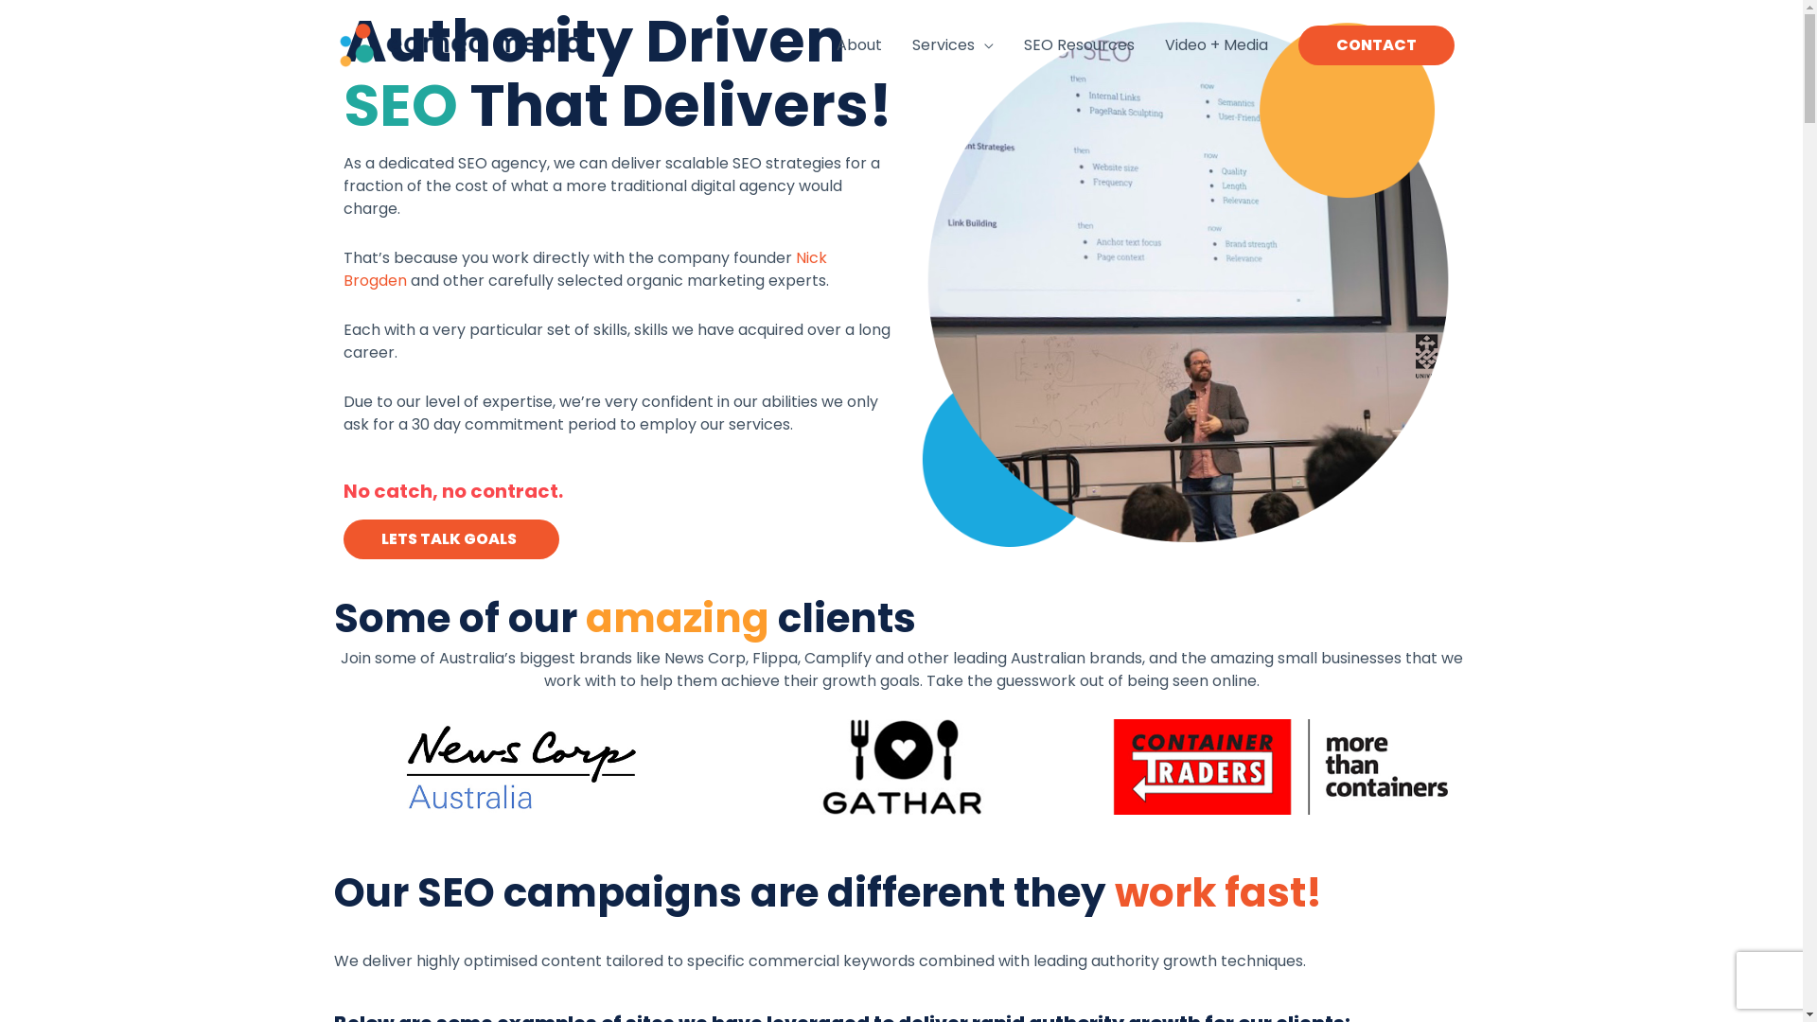  Describe the element at coordinates (450, 539) in the screenshot. I see `LETS TALK GOALS` at that location.